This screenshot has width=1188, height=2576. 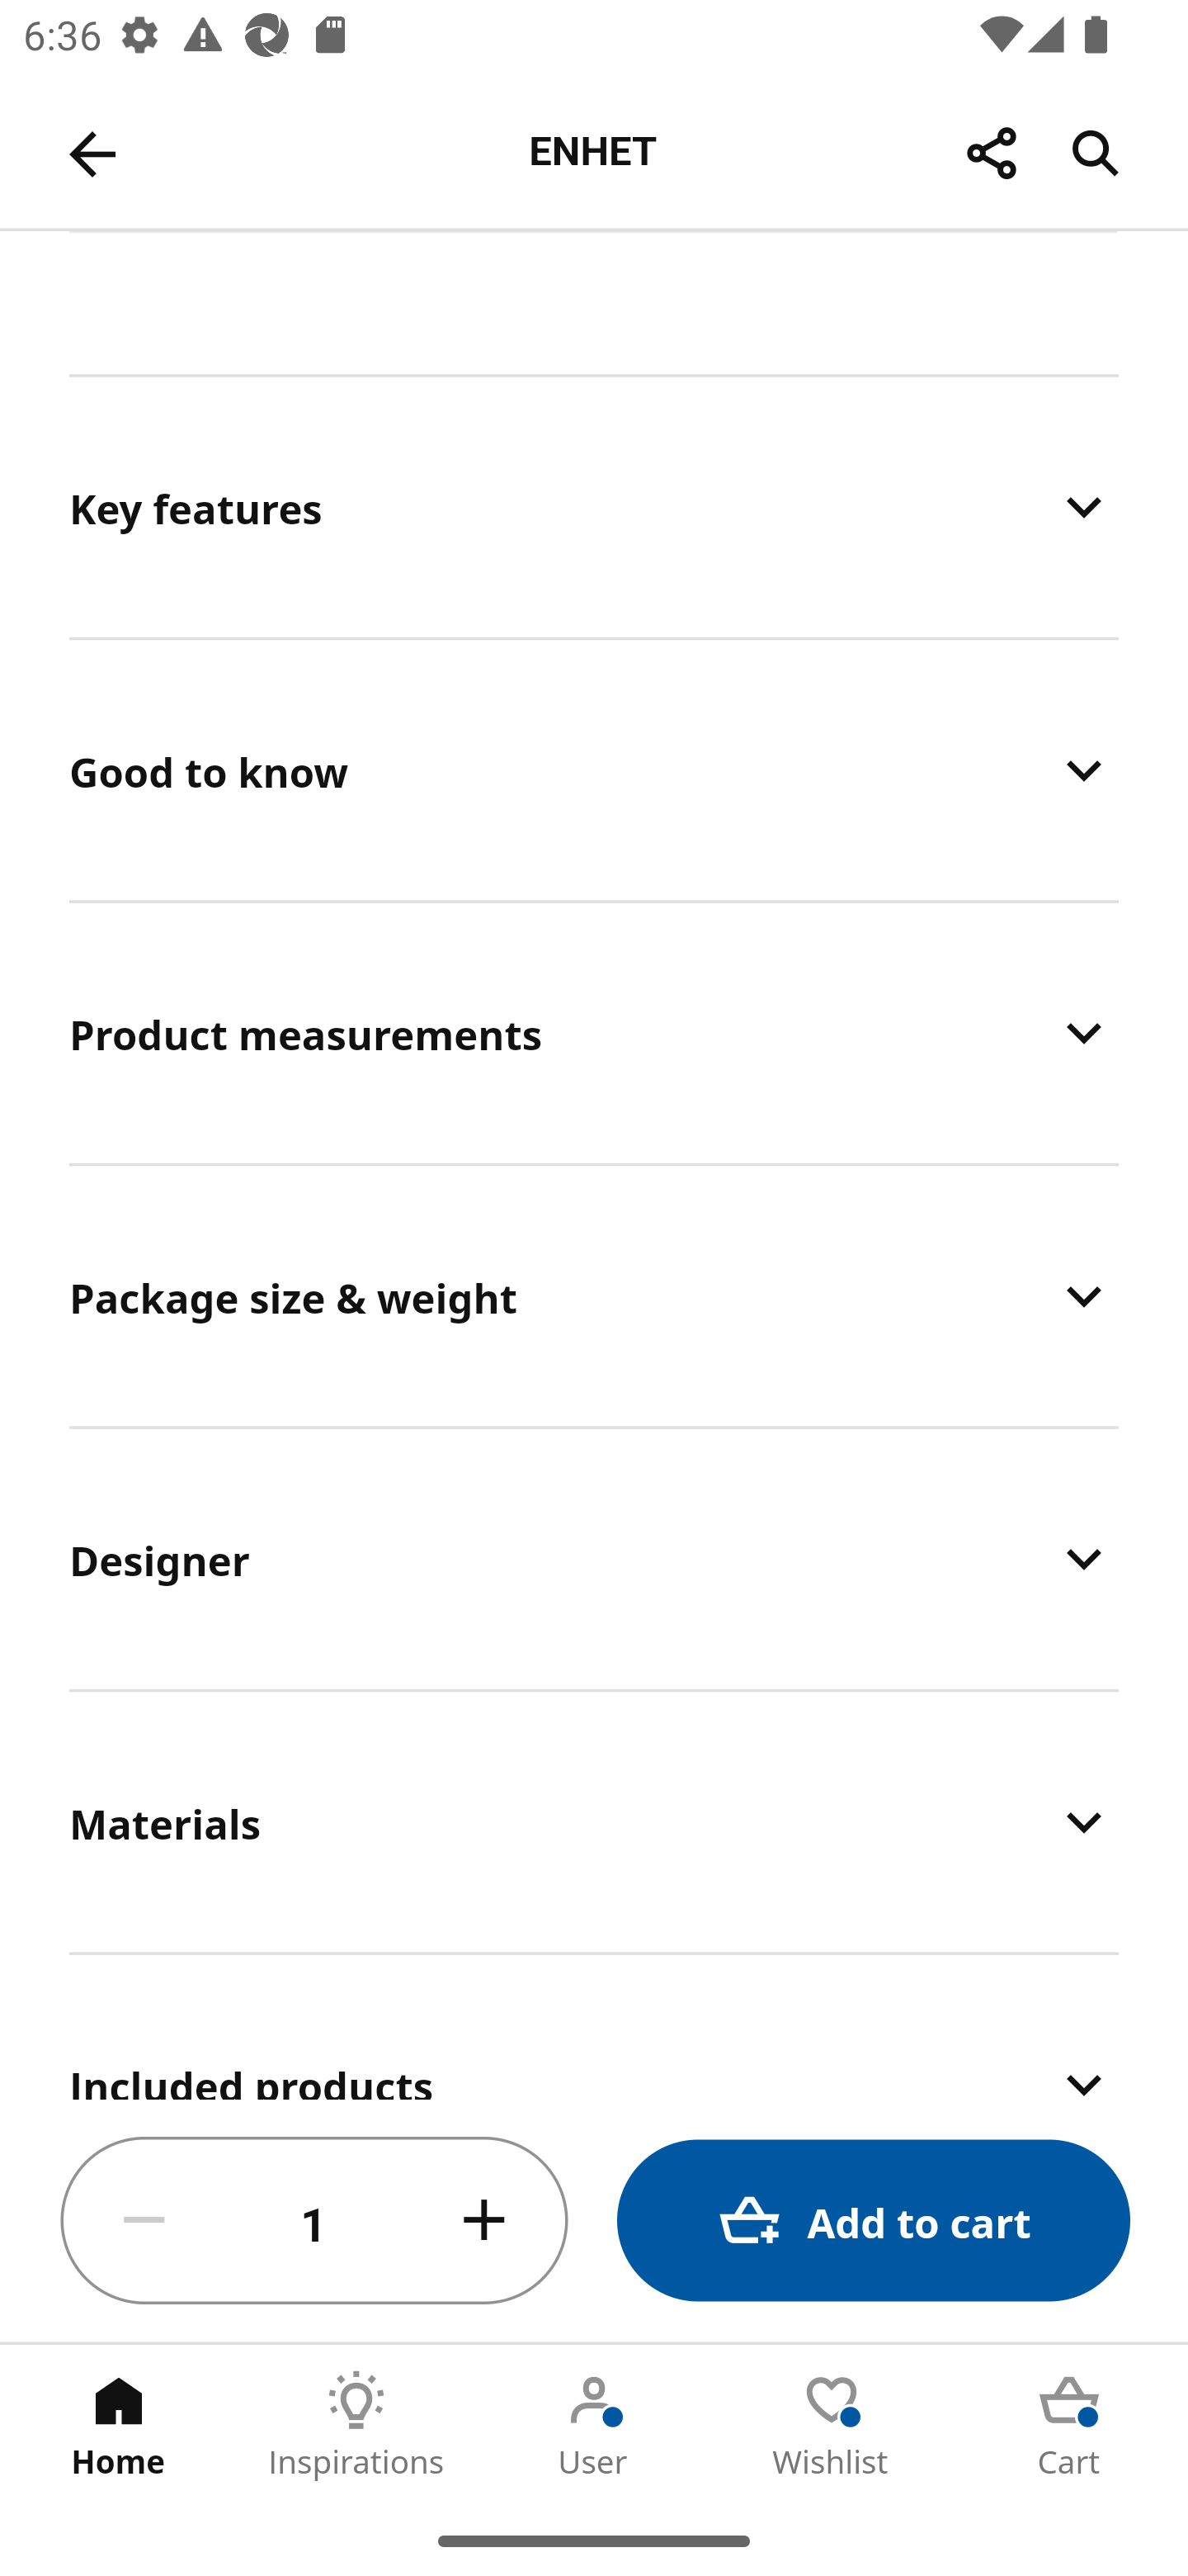 I want to click on Materials, so click(x=594, y=1821).